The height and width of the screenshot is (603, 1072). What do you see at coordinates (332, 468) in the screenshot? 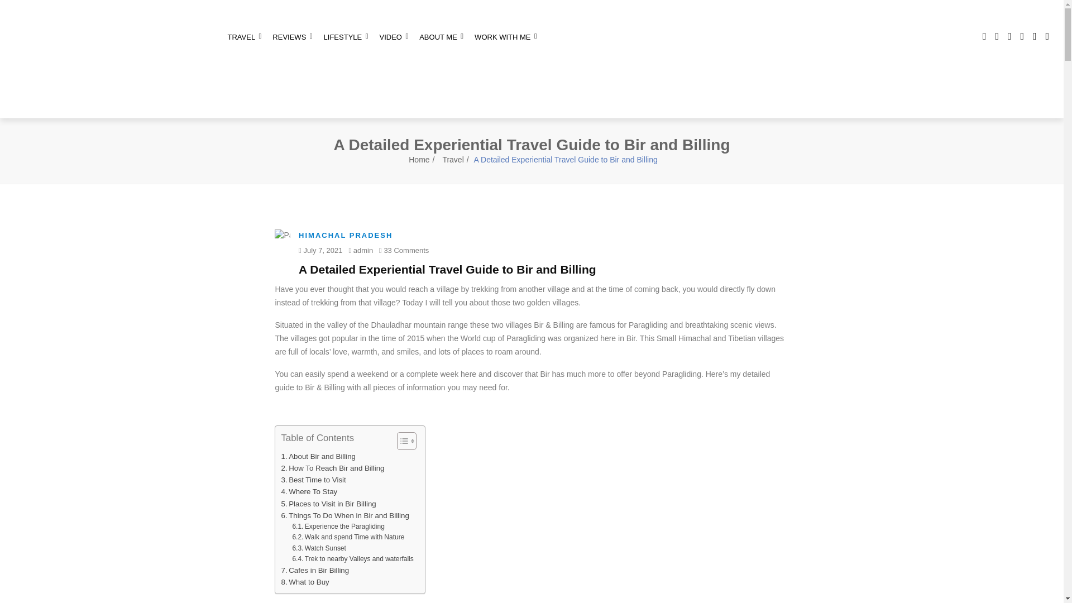
I see `How To Reach Bir and Billing` at bounding box center [332, 468].